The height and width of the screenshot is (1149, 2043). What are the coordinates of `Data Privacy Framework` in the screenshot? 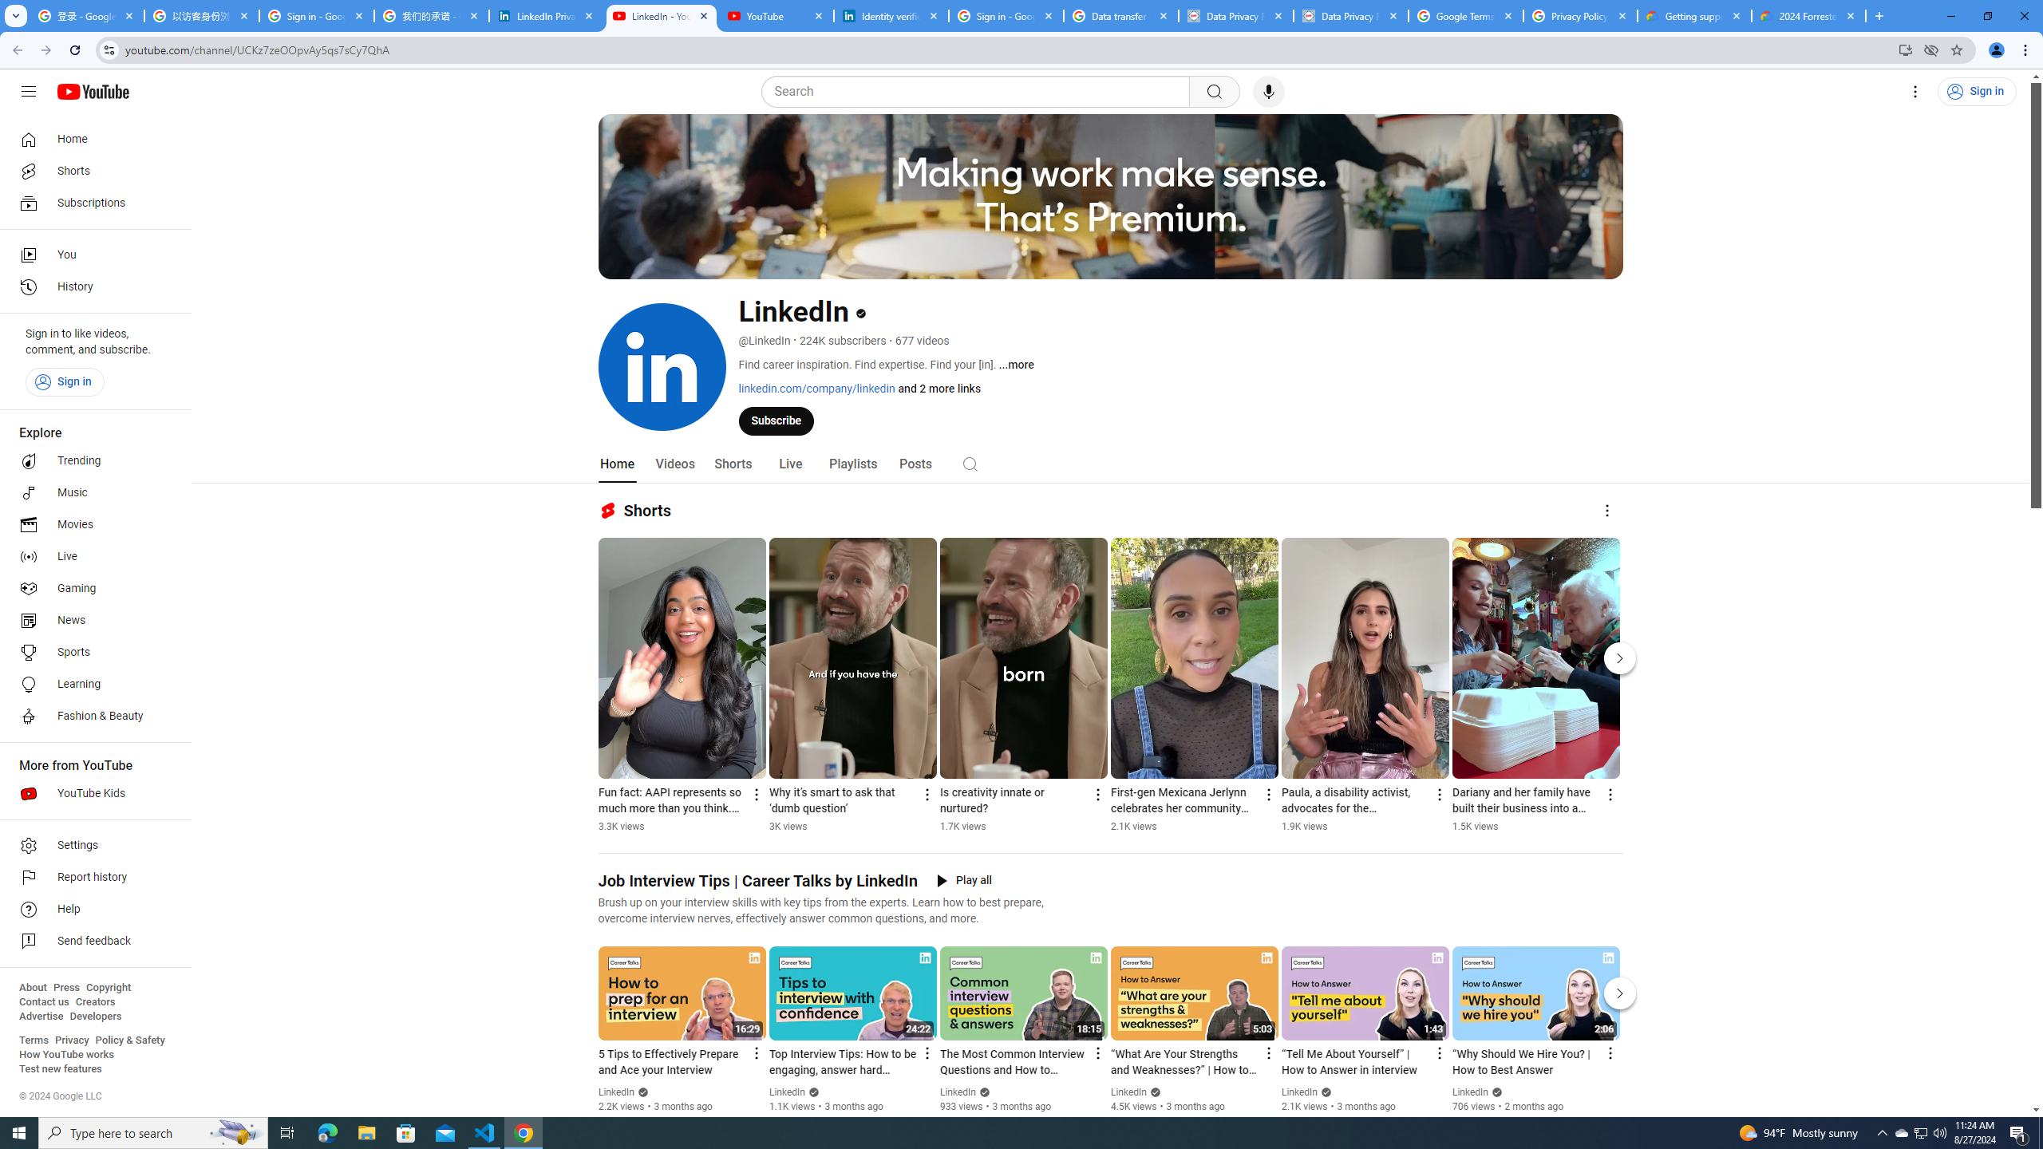 It's located at (1235, 16).